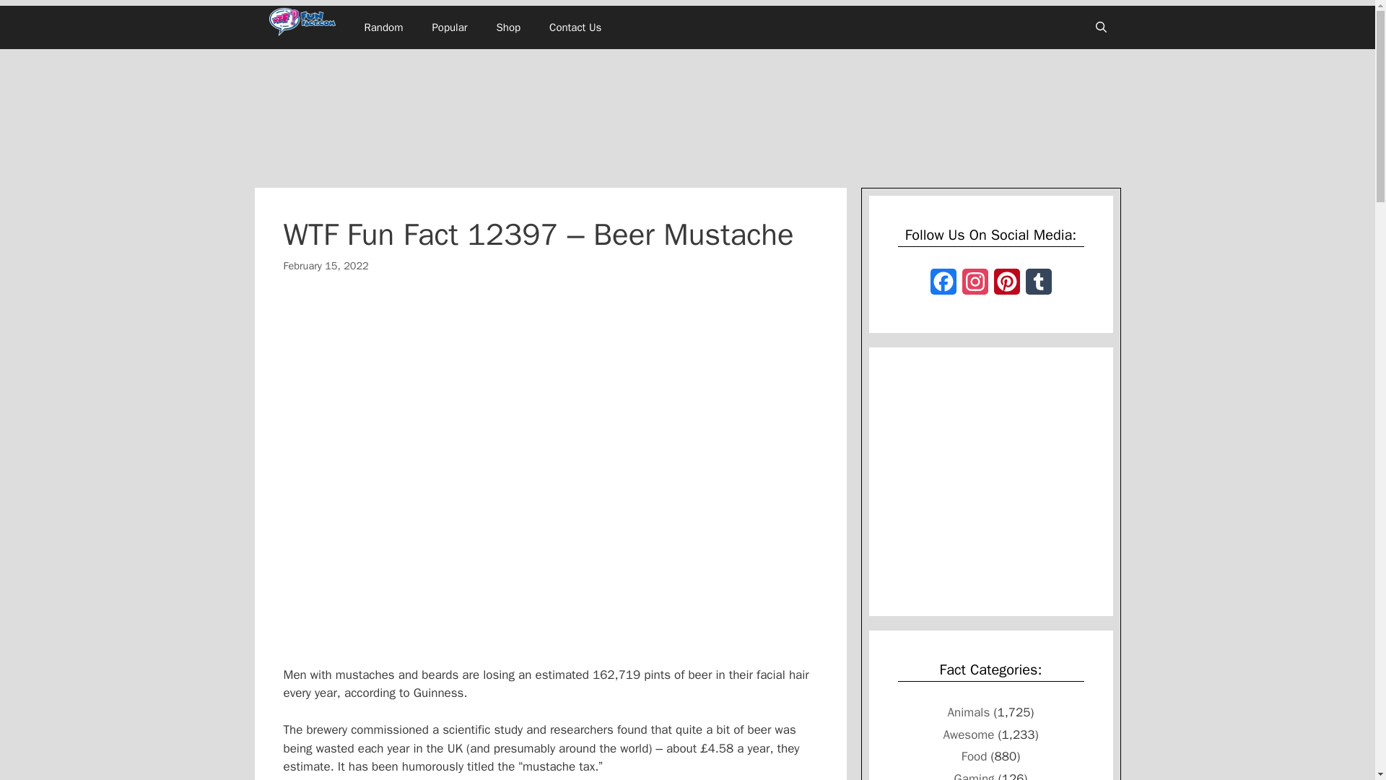 This screenshot has height=780, width=1386. Describe the element at coordinates (1006, 286) in the screenshot. I see `Pinterest` at that location.